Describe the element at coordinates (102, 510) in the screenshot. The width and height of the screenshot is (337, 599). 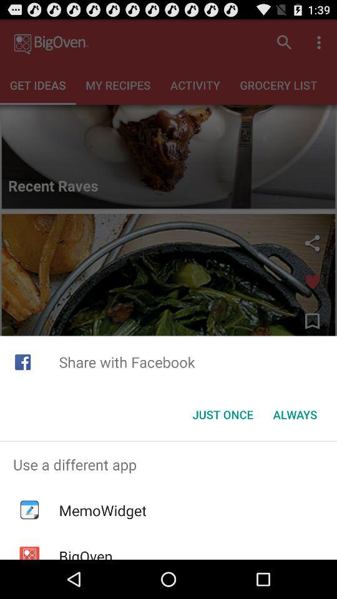
I see `swipe until memowidget app` at that location.